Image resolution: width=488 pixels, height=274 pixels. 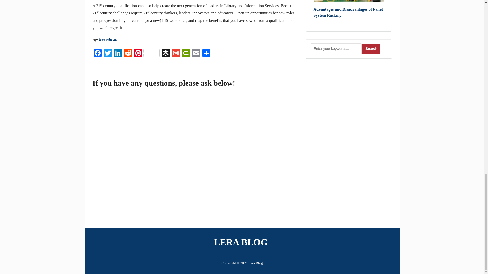 I want to click on Gmail, so click(x=176, y=54).